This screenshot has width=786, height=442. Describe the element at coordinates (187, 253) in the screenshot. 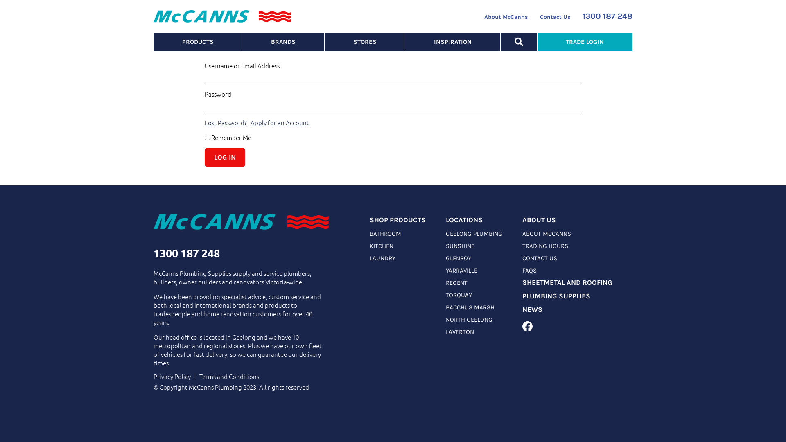

I see `1300 187 248` at that location.